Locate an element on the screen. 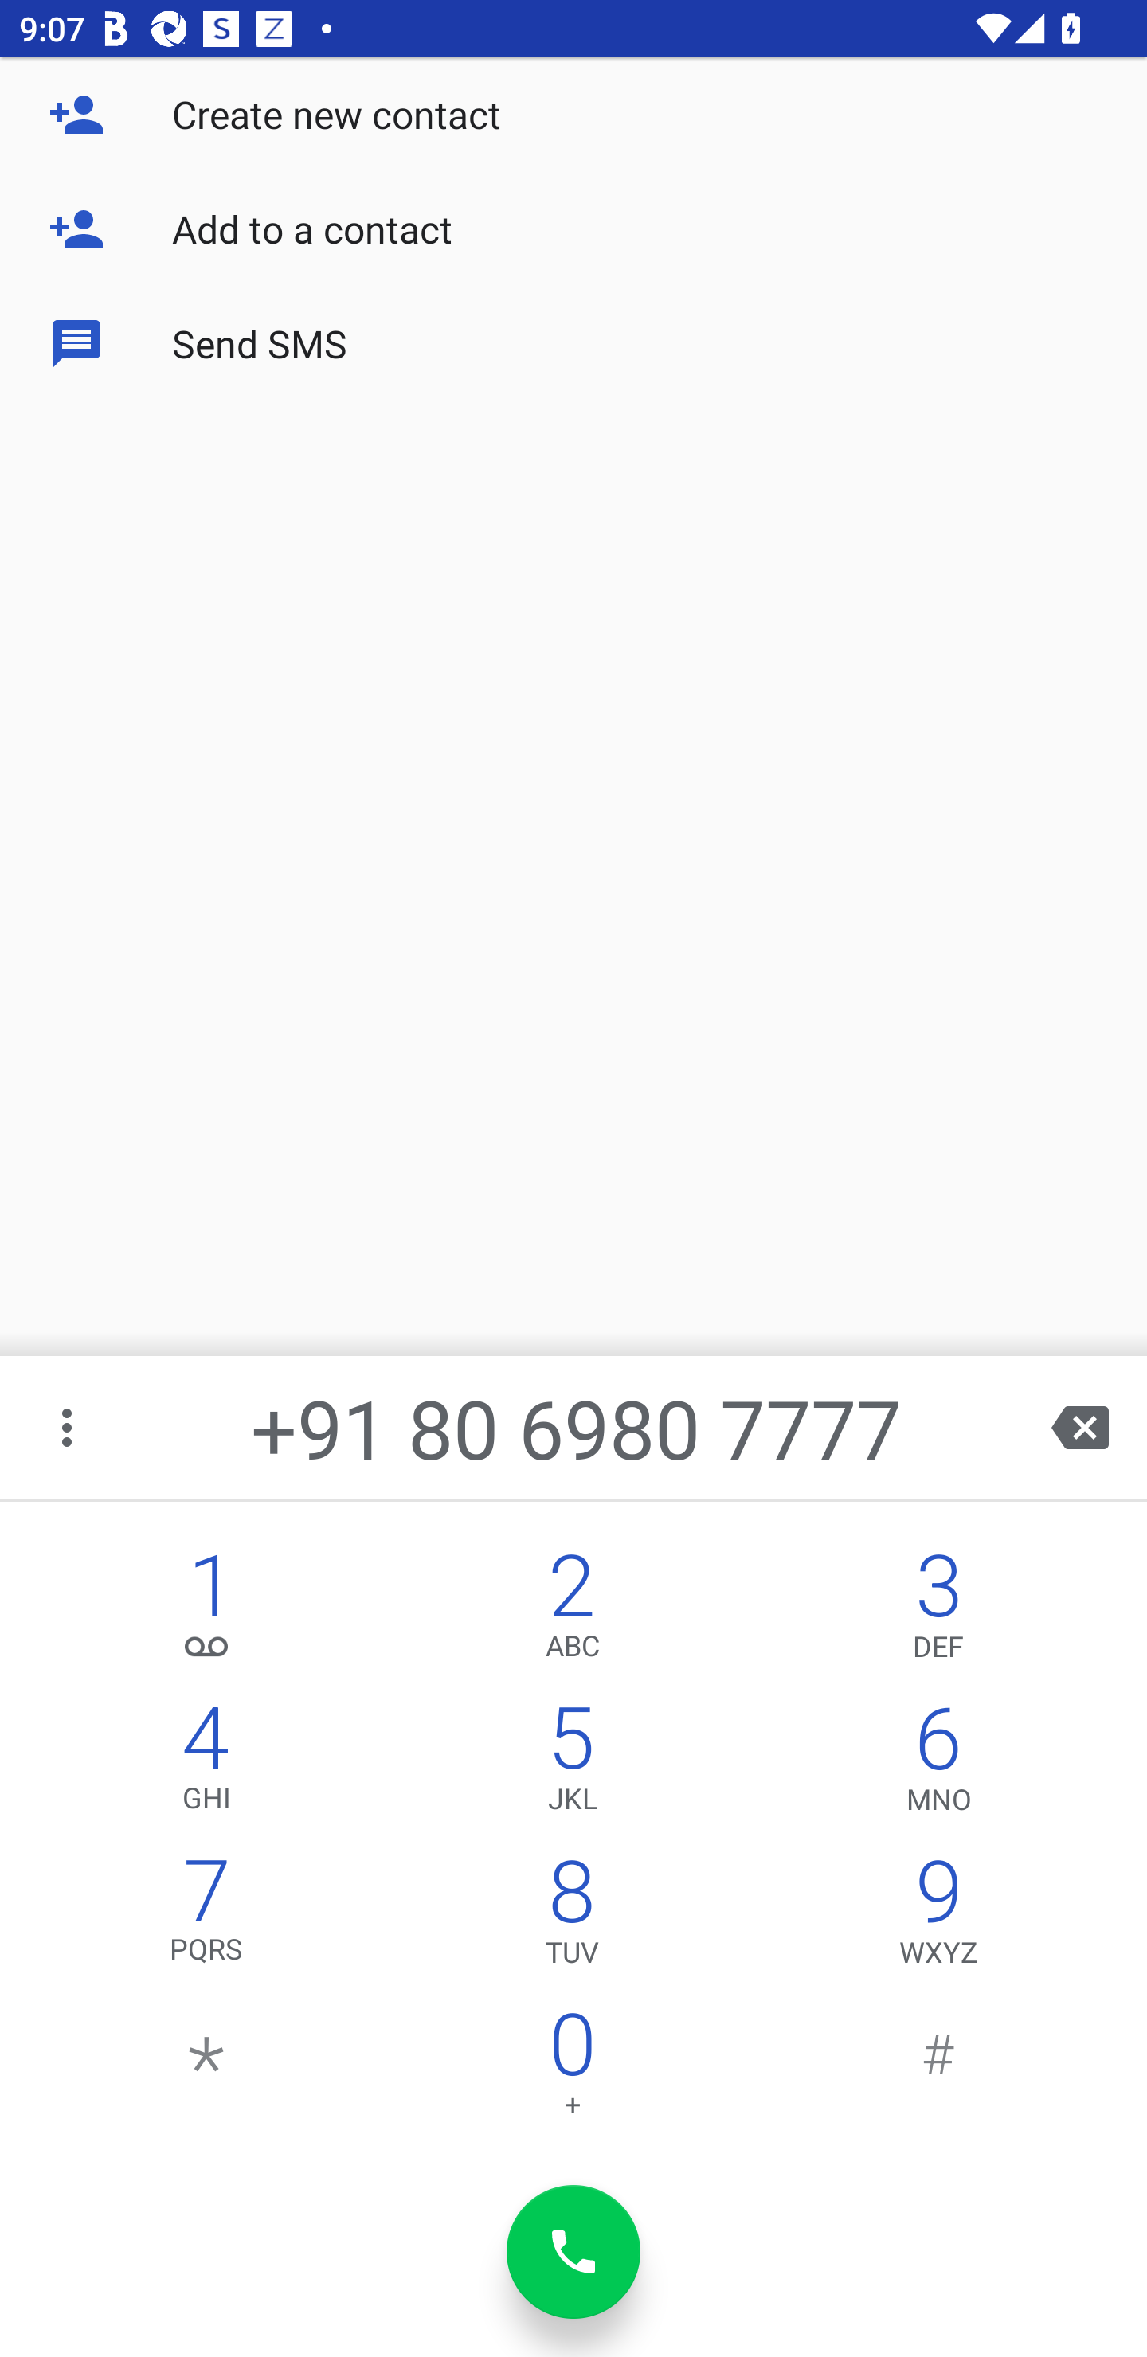 The width and height of the screenshot is (1147, 2357). Send SMS is located at coordinates (573, 344).